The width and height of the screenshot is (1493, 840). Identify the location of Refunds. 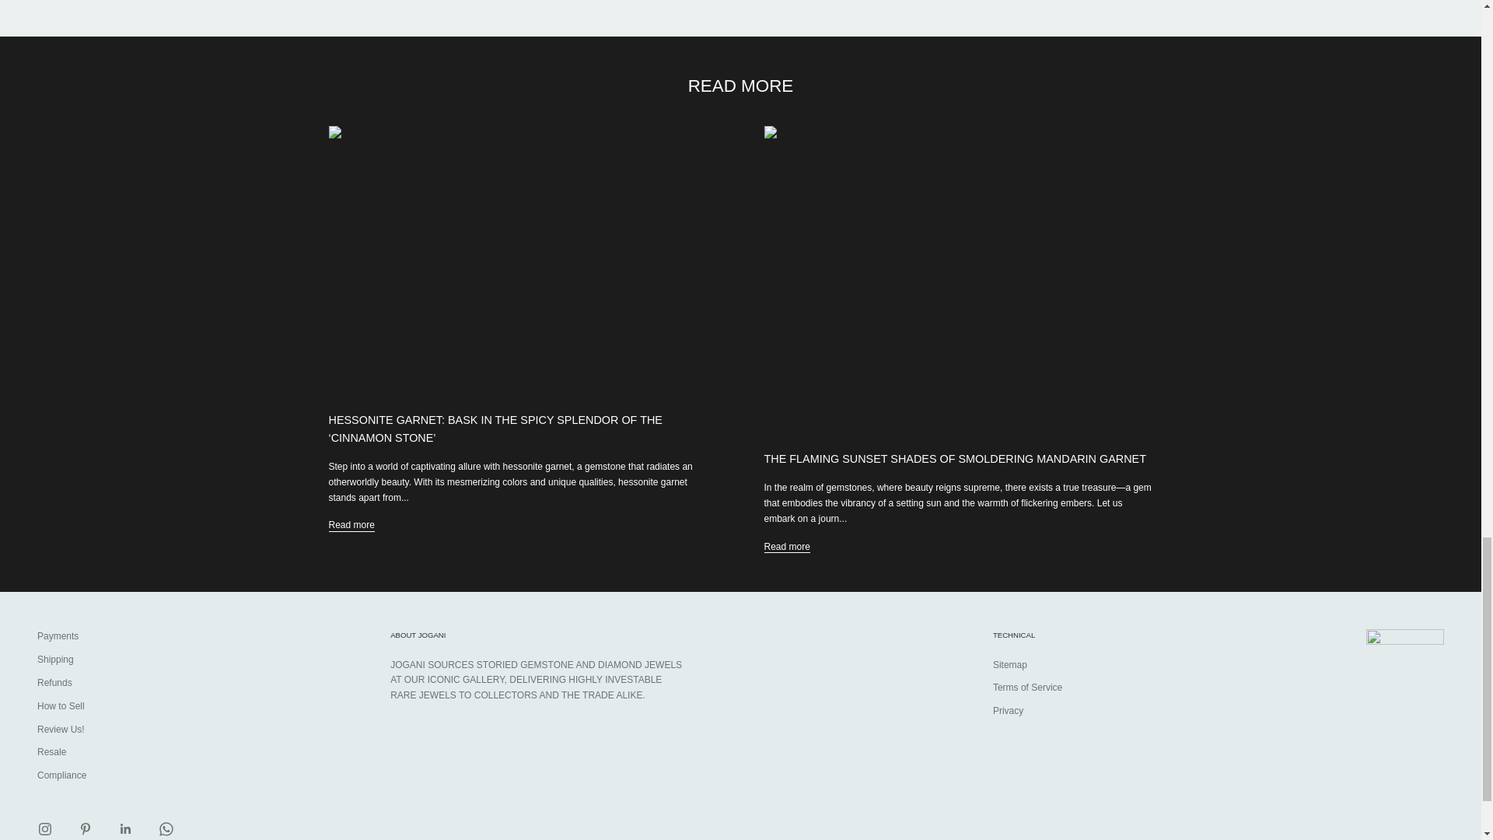
(54, 682).